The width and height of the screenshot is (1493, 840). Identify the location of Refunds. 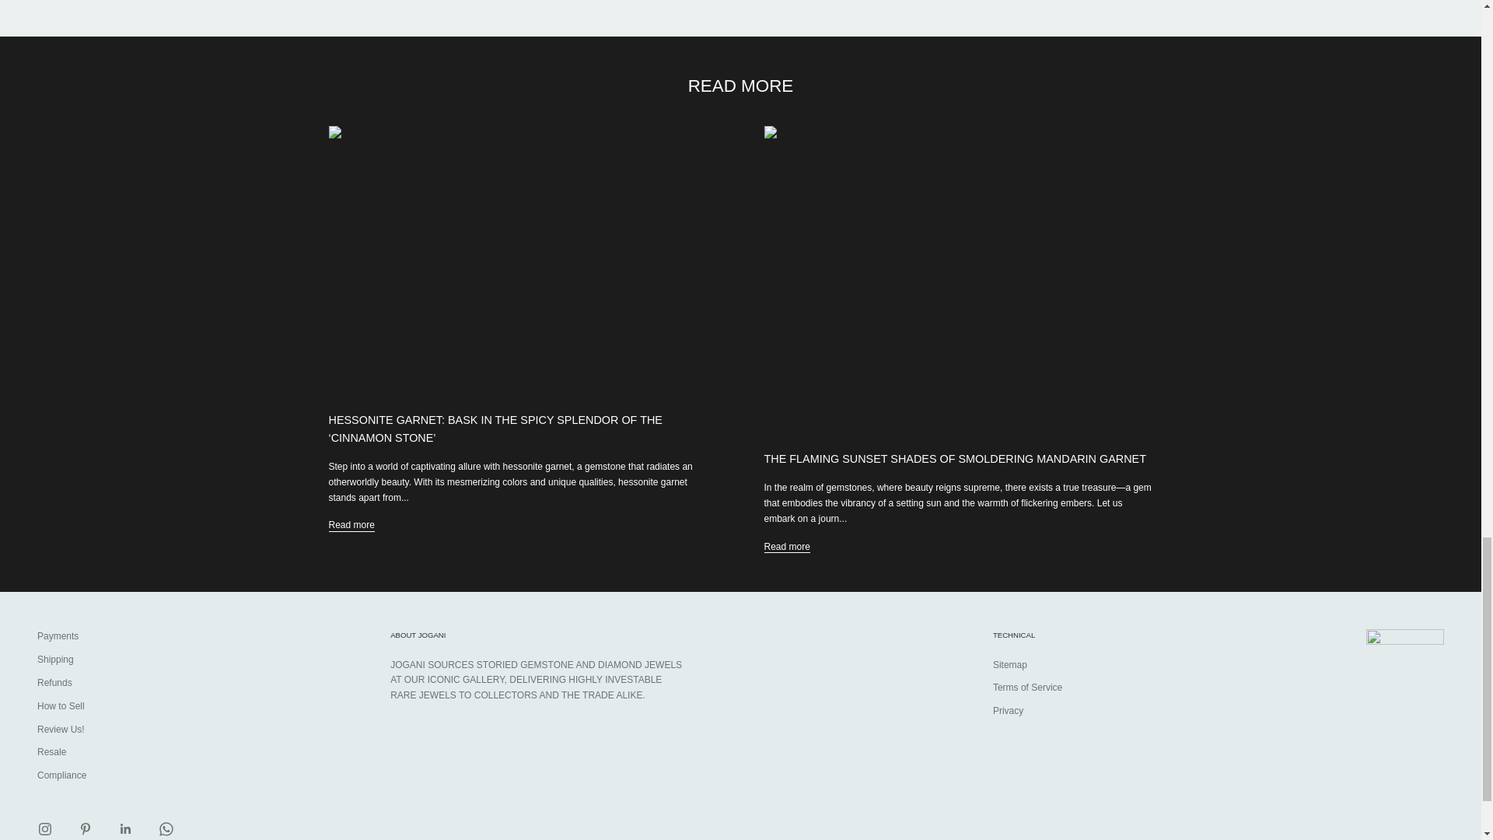
(54, 682).